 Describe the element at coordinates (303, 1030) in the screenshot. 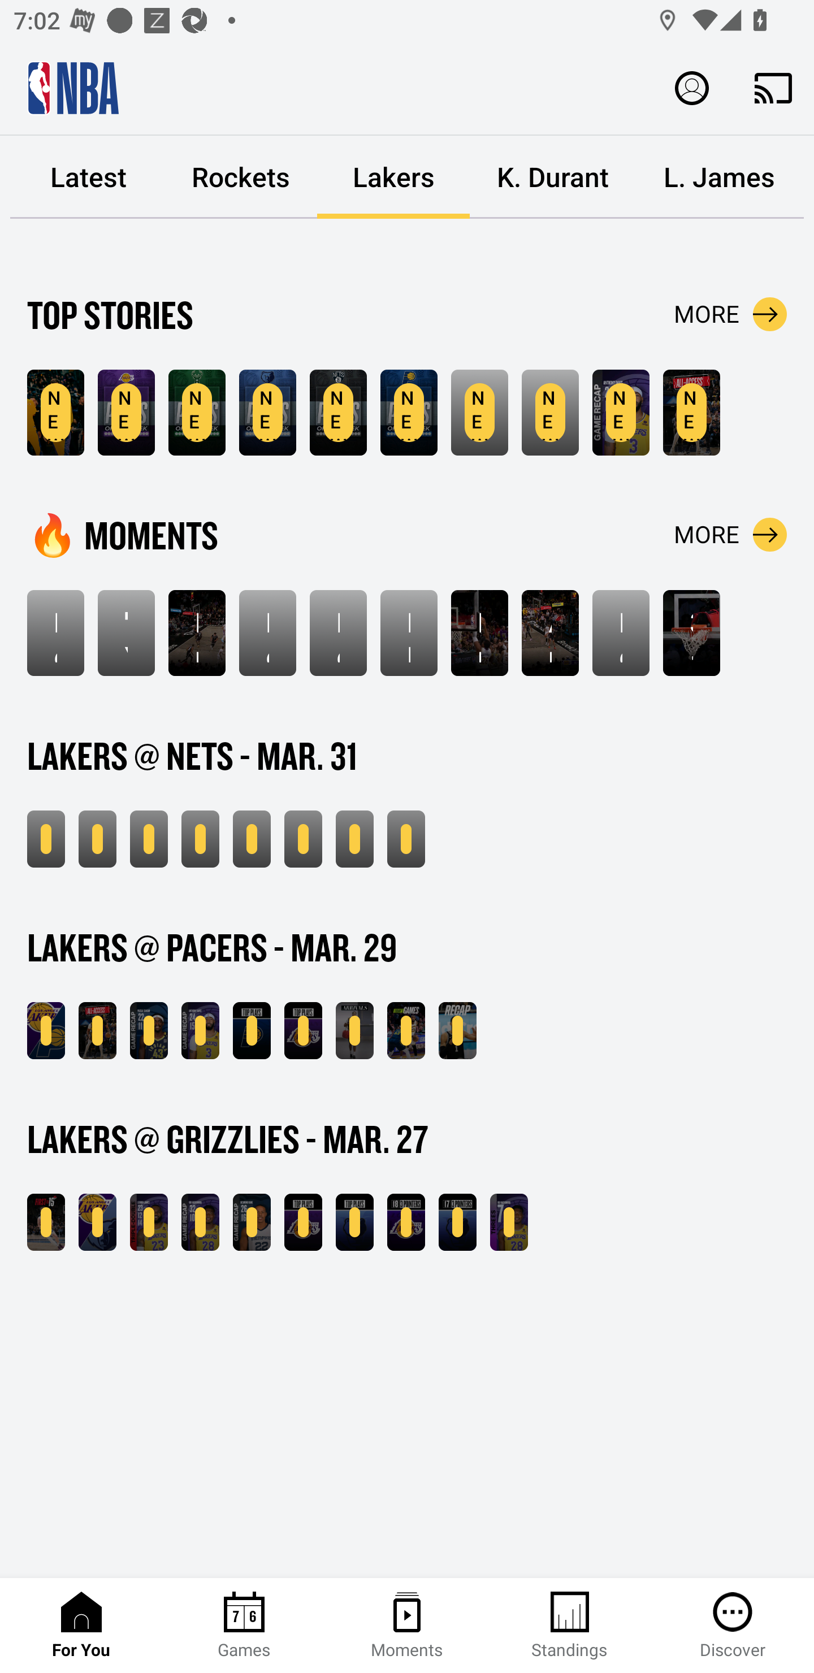

I see `LAL's Top Plays from LAL vs. IND NEW` at that location.